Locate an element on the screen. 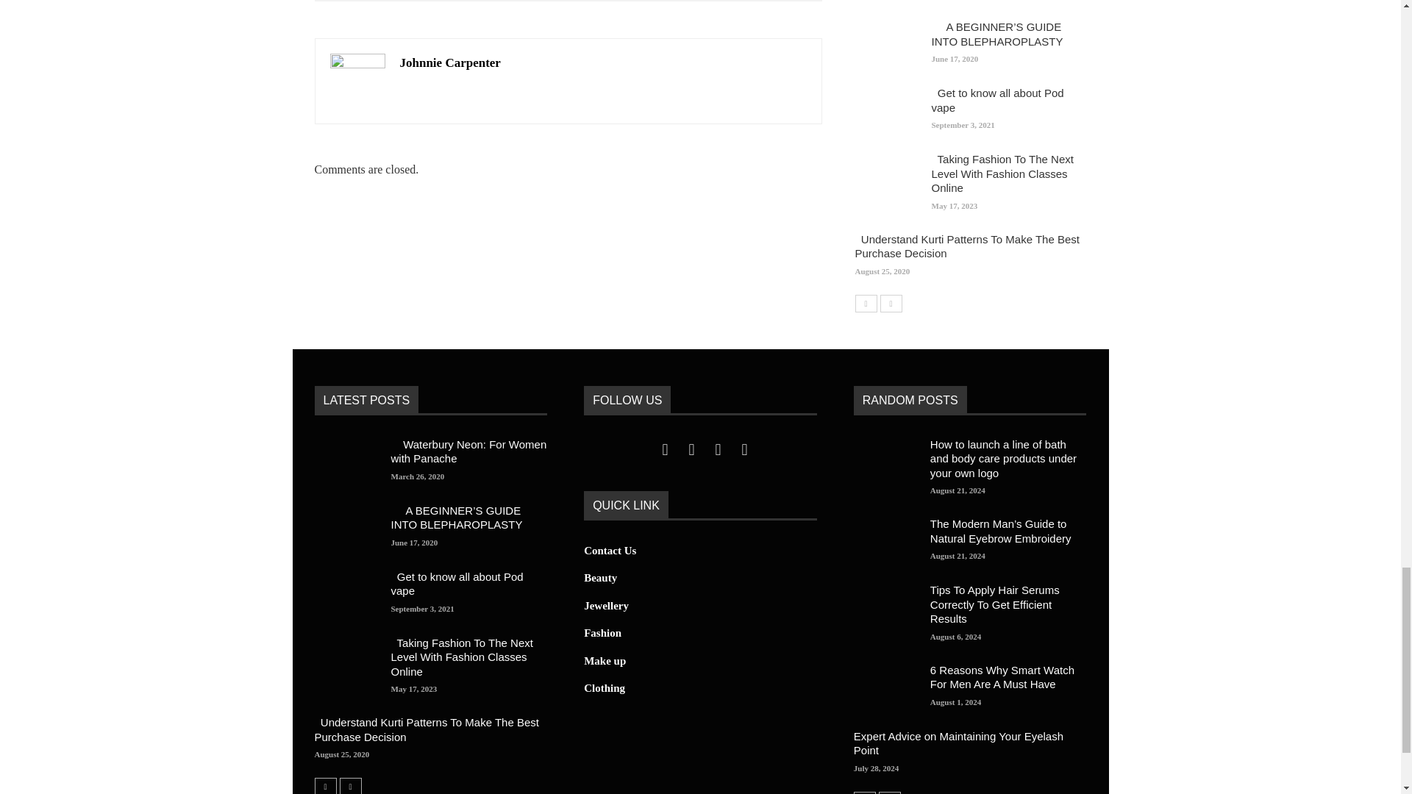 This screenshot has width=1412, height=794. Next is located at coordinates (889, 793).